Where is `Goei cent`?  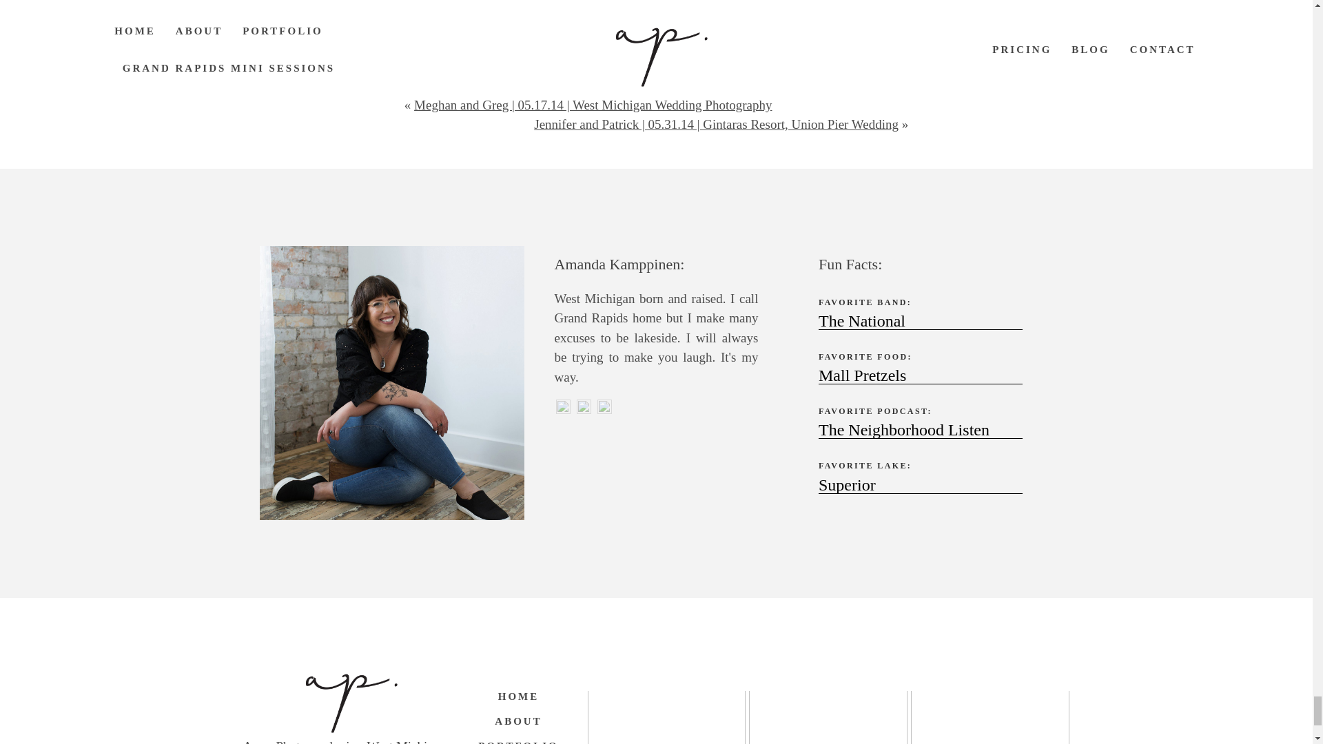
Goei cent is located at coordinates (668, 39).